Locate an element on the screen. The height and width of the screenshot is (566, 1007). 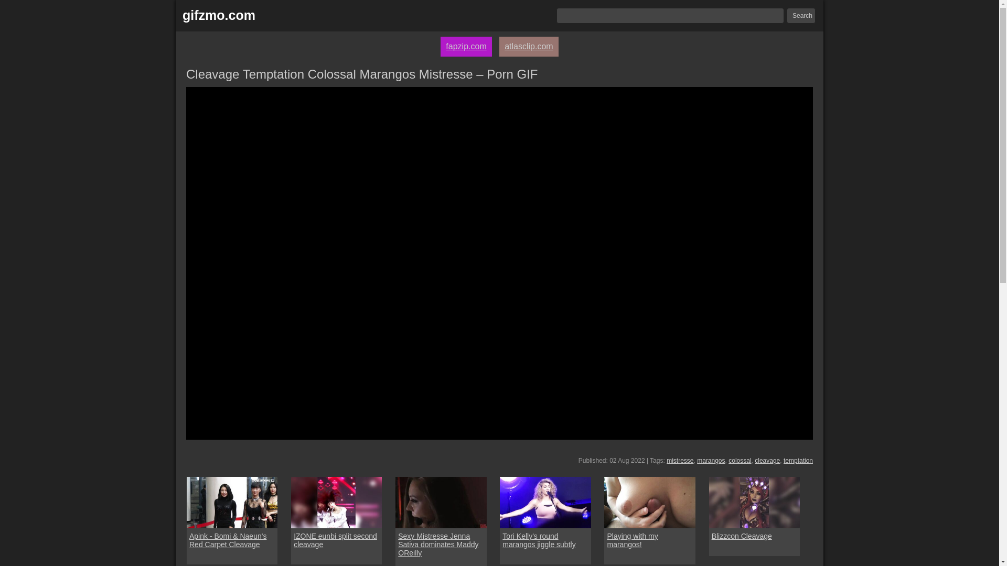
Sexy Mistresse Jenna Sativa dominates Maddy OReilly is located at coordinates (441, 544).